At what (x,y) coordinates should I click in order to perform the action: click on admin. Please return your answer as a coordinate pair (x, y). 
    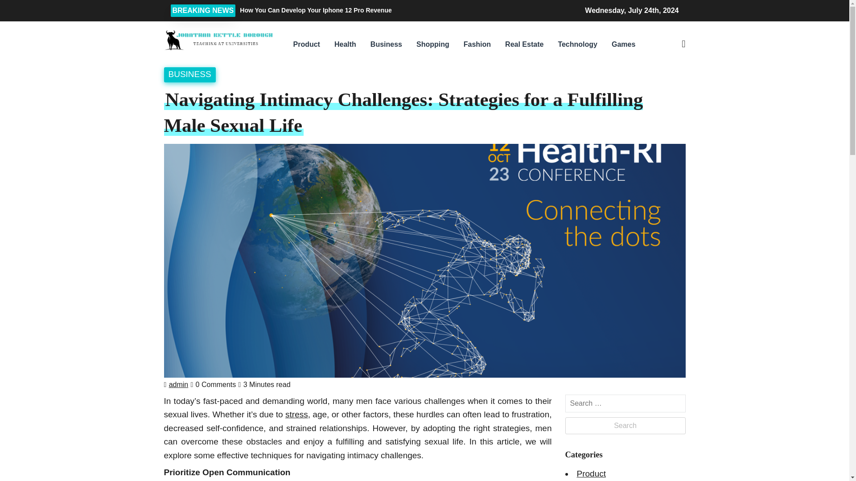
    Looking at the image, I should click on (178, 384).